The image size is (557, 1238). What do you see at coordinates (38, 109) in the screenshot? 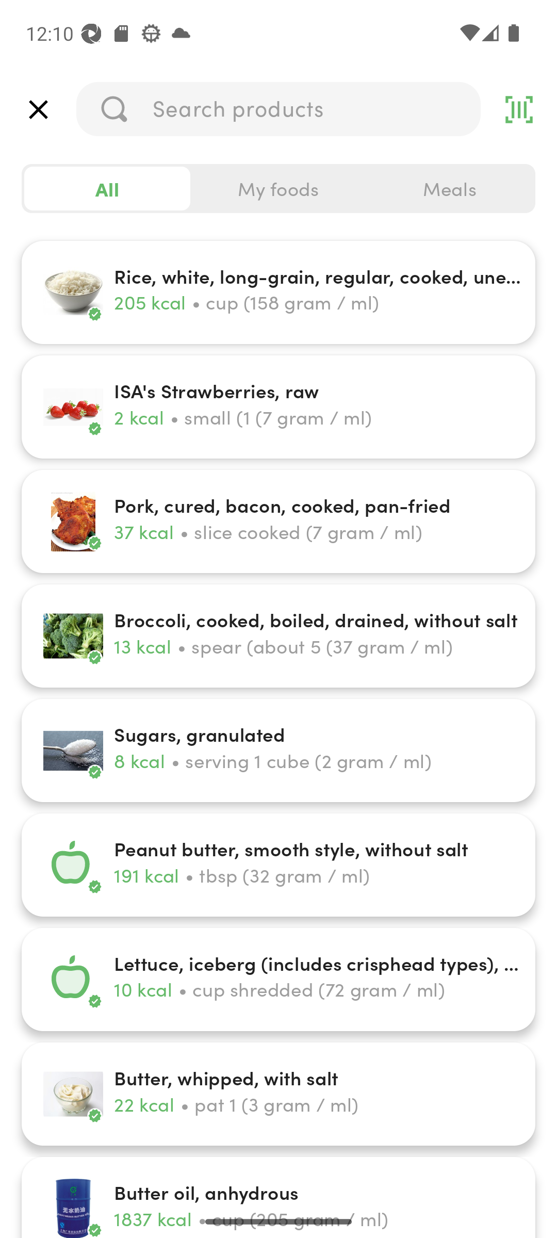
I see `top_left_action` at bounding box center [38, 109].